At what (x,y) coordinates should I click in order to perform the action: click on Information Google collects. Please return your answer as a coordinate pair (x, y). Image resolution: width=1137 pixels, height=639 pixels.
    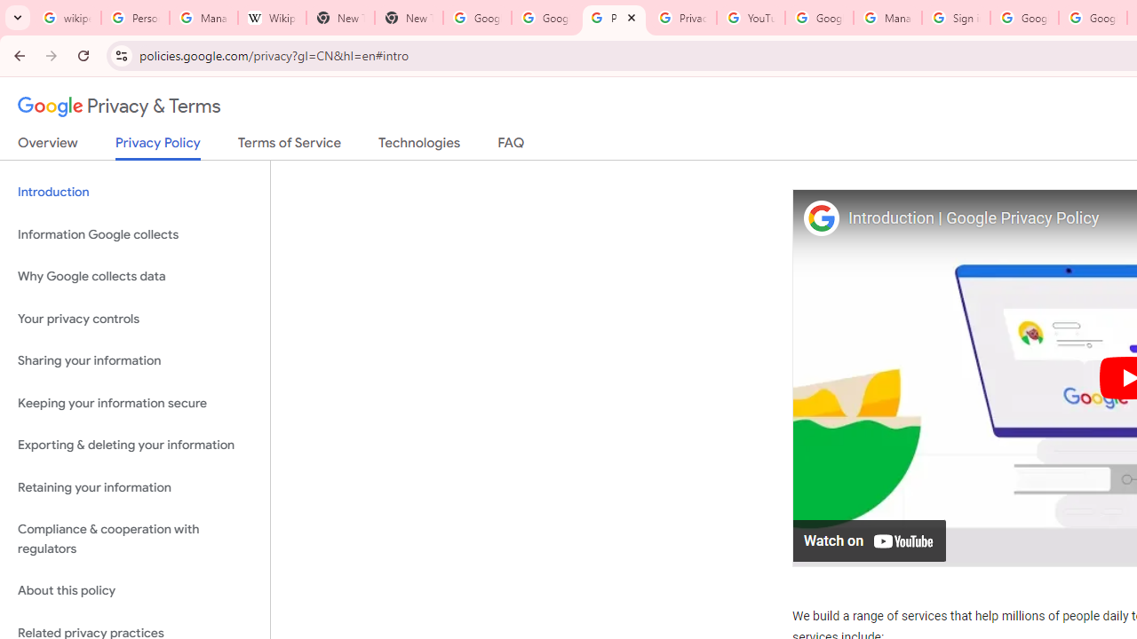
    Looking at the image, I should click on (135, 234).